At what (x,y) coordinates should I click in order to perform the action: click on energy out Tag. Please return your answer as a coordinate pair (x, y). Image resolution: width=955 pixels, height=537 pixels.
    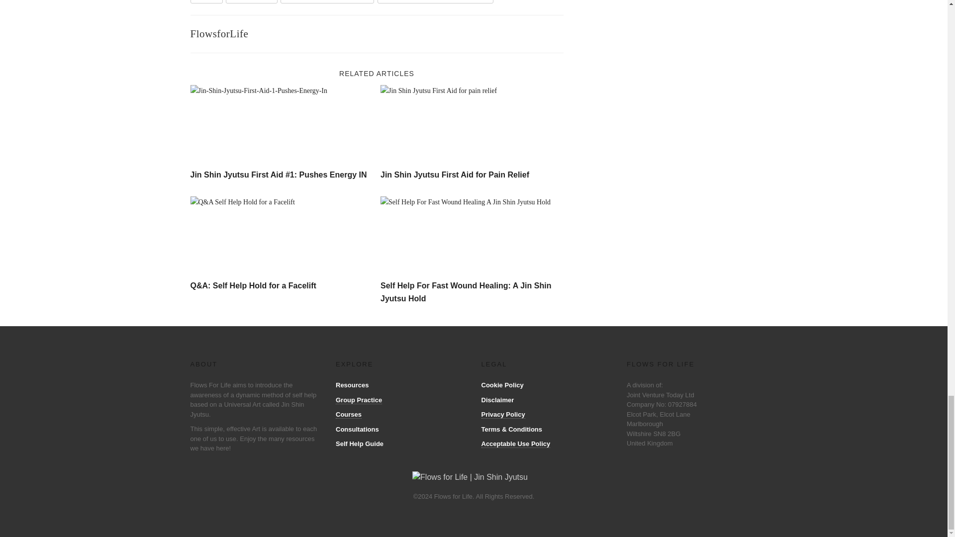
    Looking at the image, I should click on (251, 1).